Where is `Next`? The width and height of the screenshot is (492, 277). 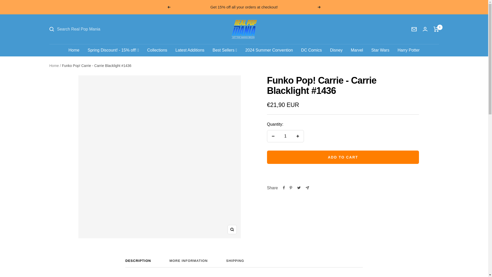 Next is located at coordinates (285, 136).